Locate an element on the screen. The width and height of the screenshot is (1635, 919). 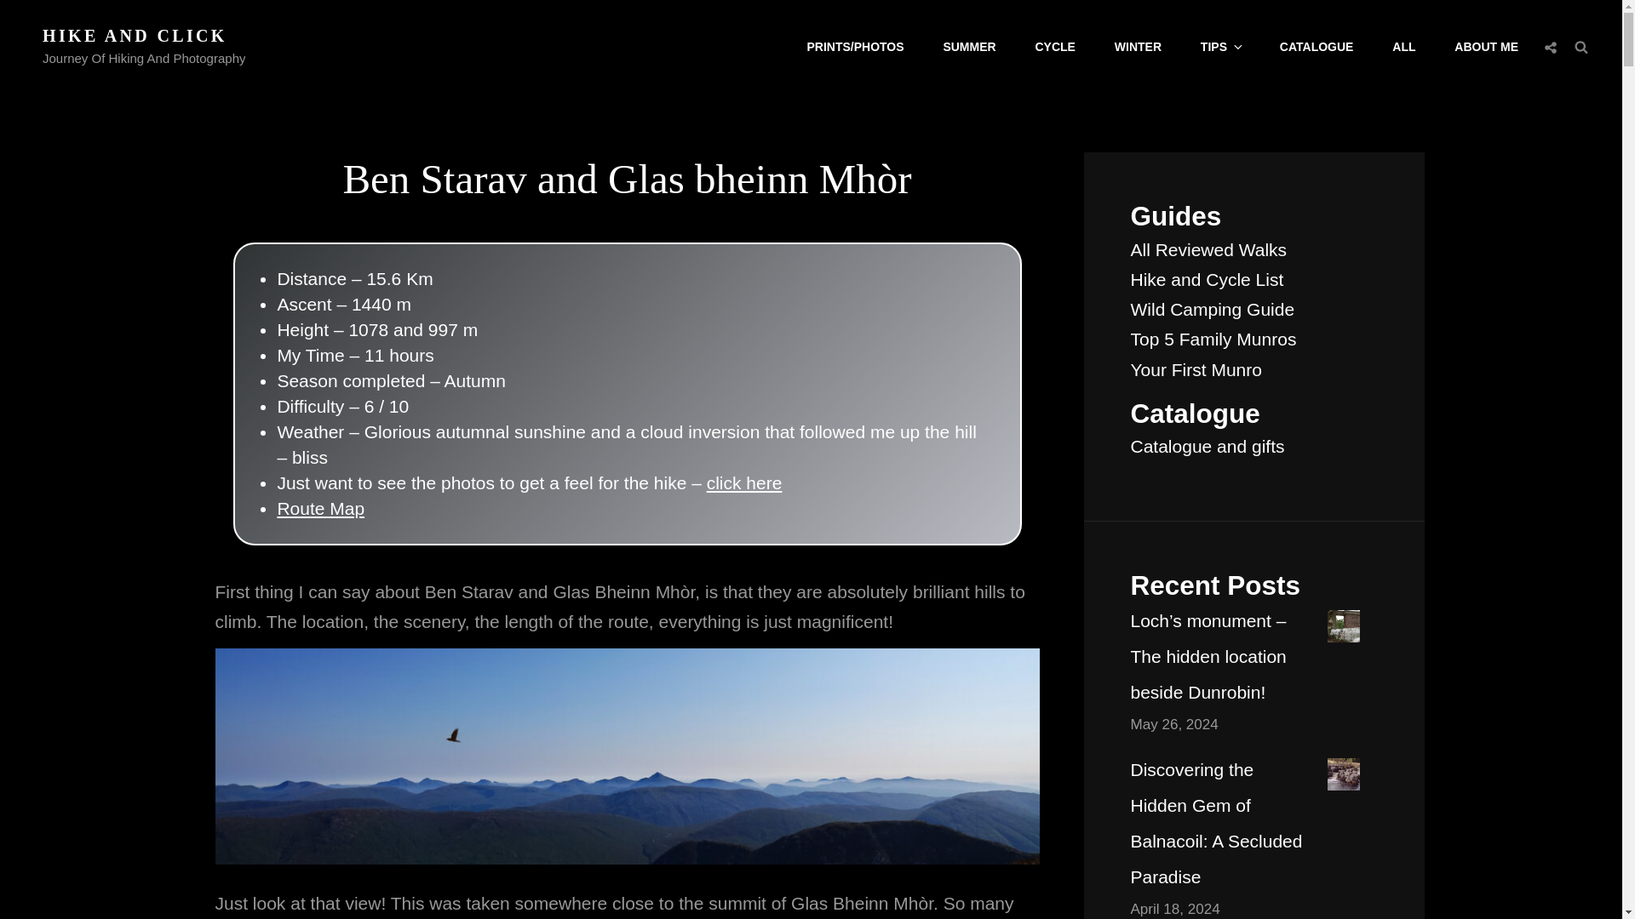
ALL is located at coordinates (1403, 47).